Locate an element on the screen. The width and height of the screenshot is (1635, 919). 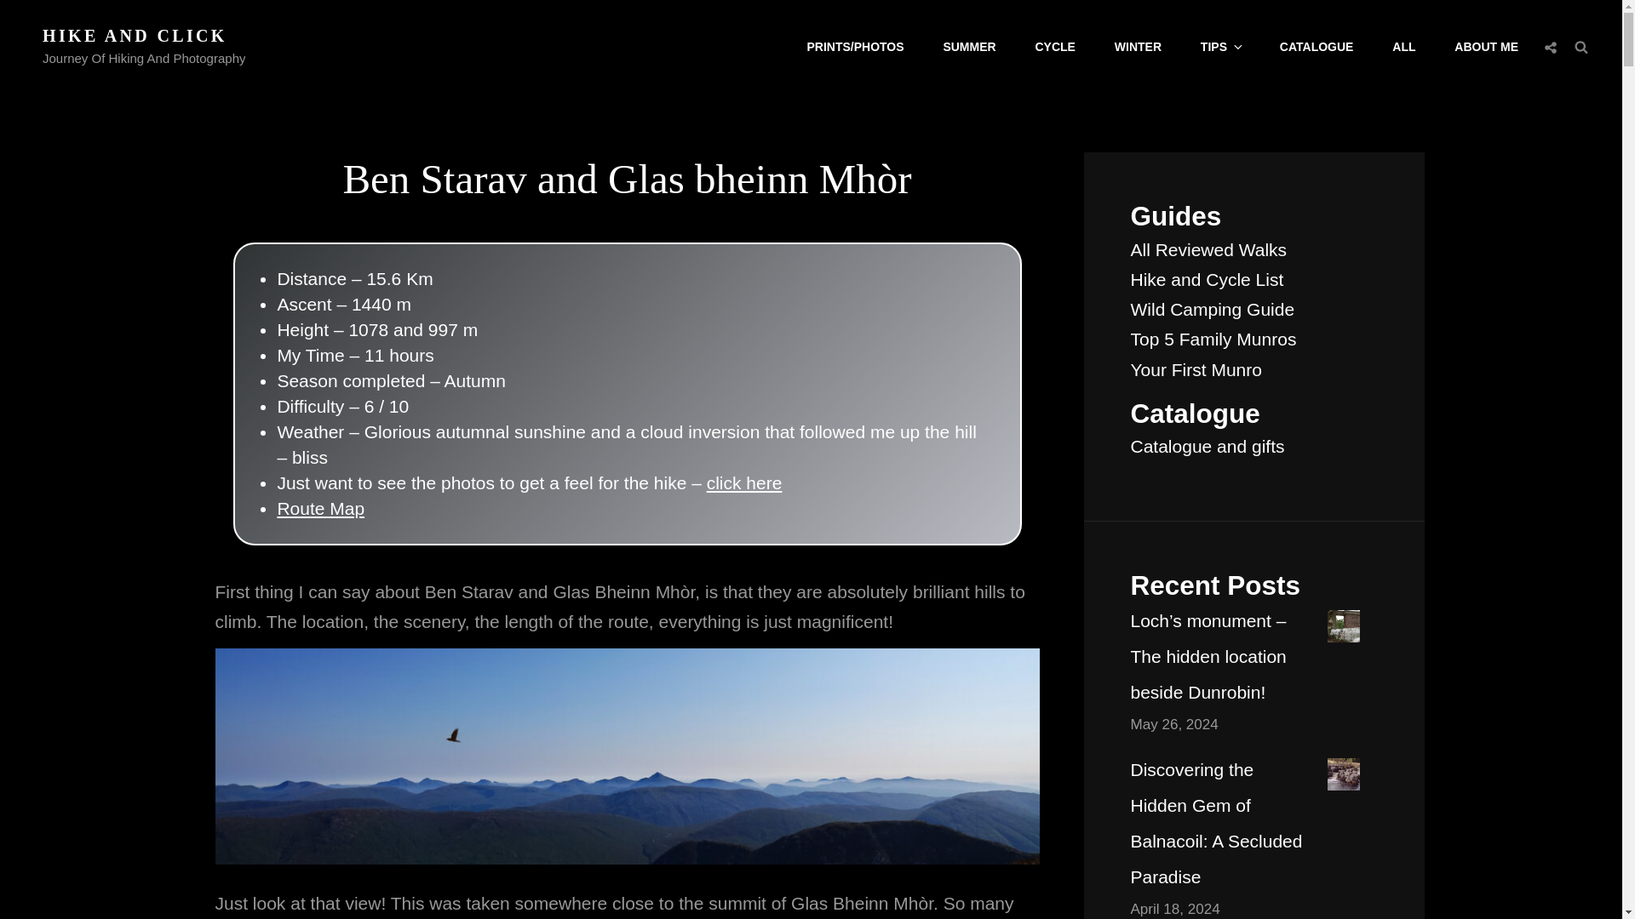
ALL is located at coordinates (1403, 47).